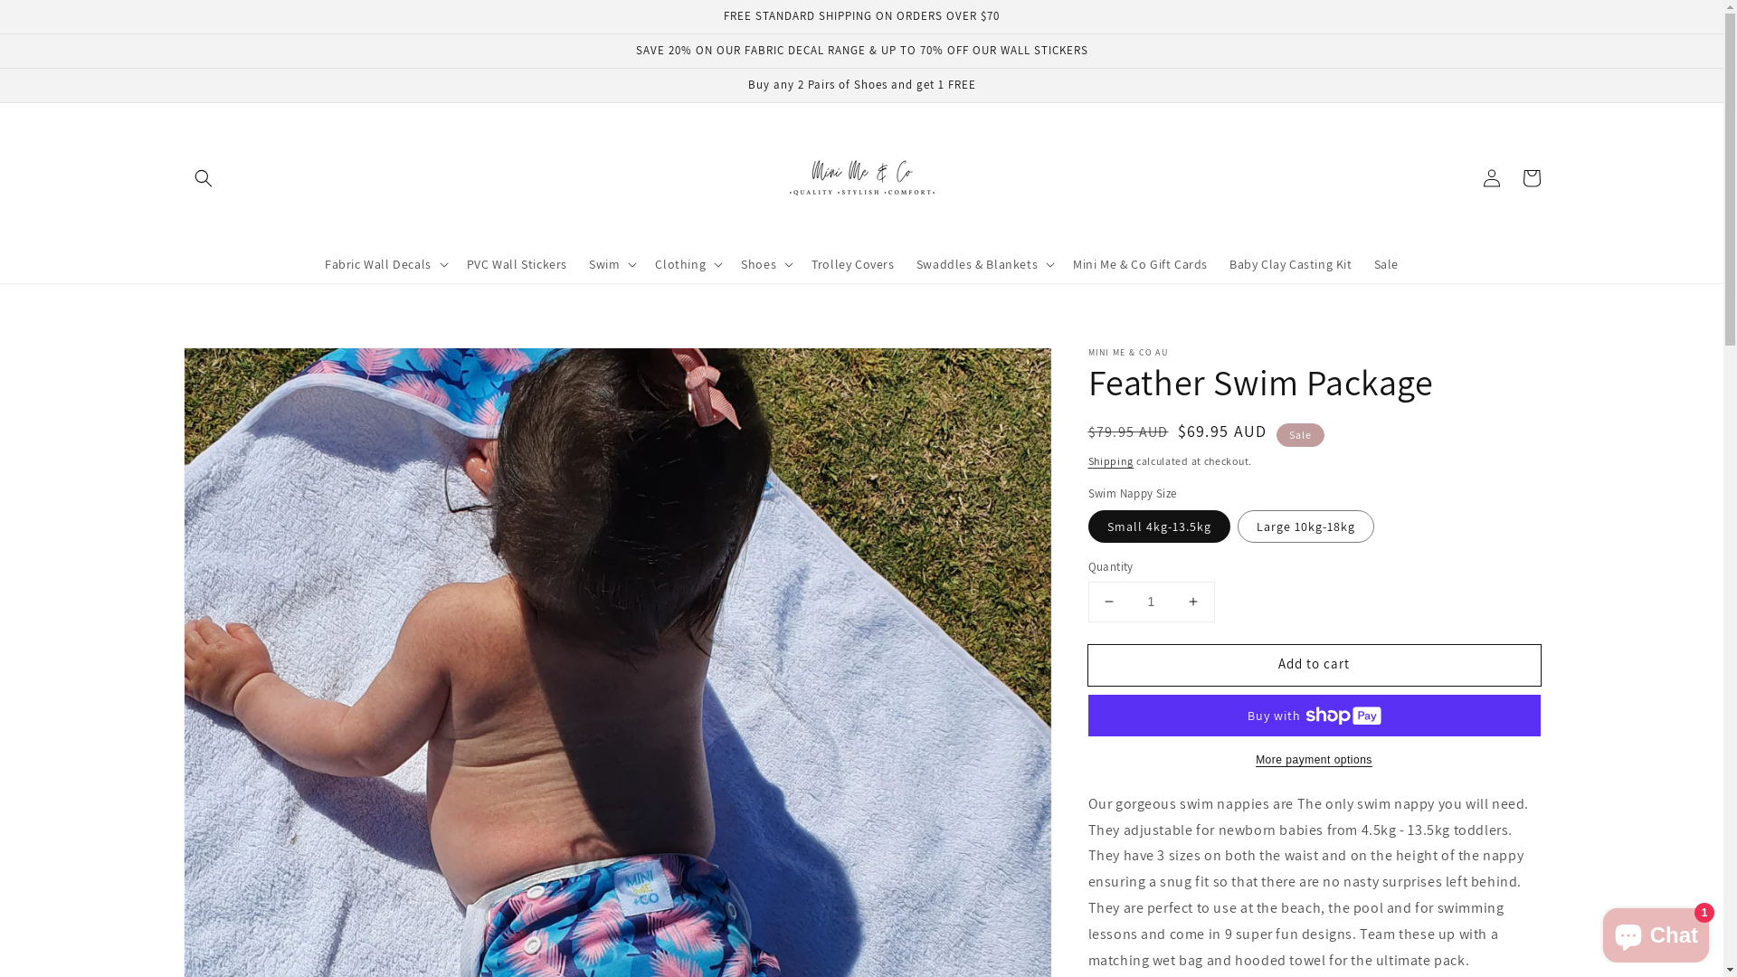  Describe the element at coordinates (1314, 666) in the screenshot. I see `Add to cart` at that location.